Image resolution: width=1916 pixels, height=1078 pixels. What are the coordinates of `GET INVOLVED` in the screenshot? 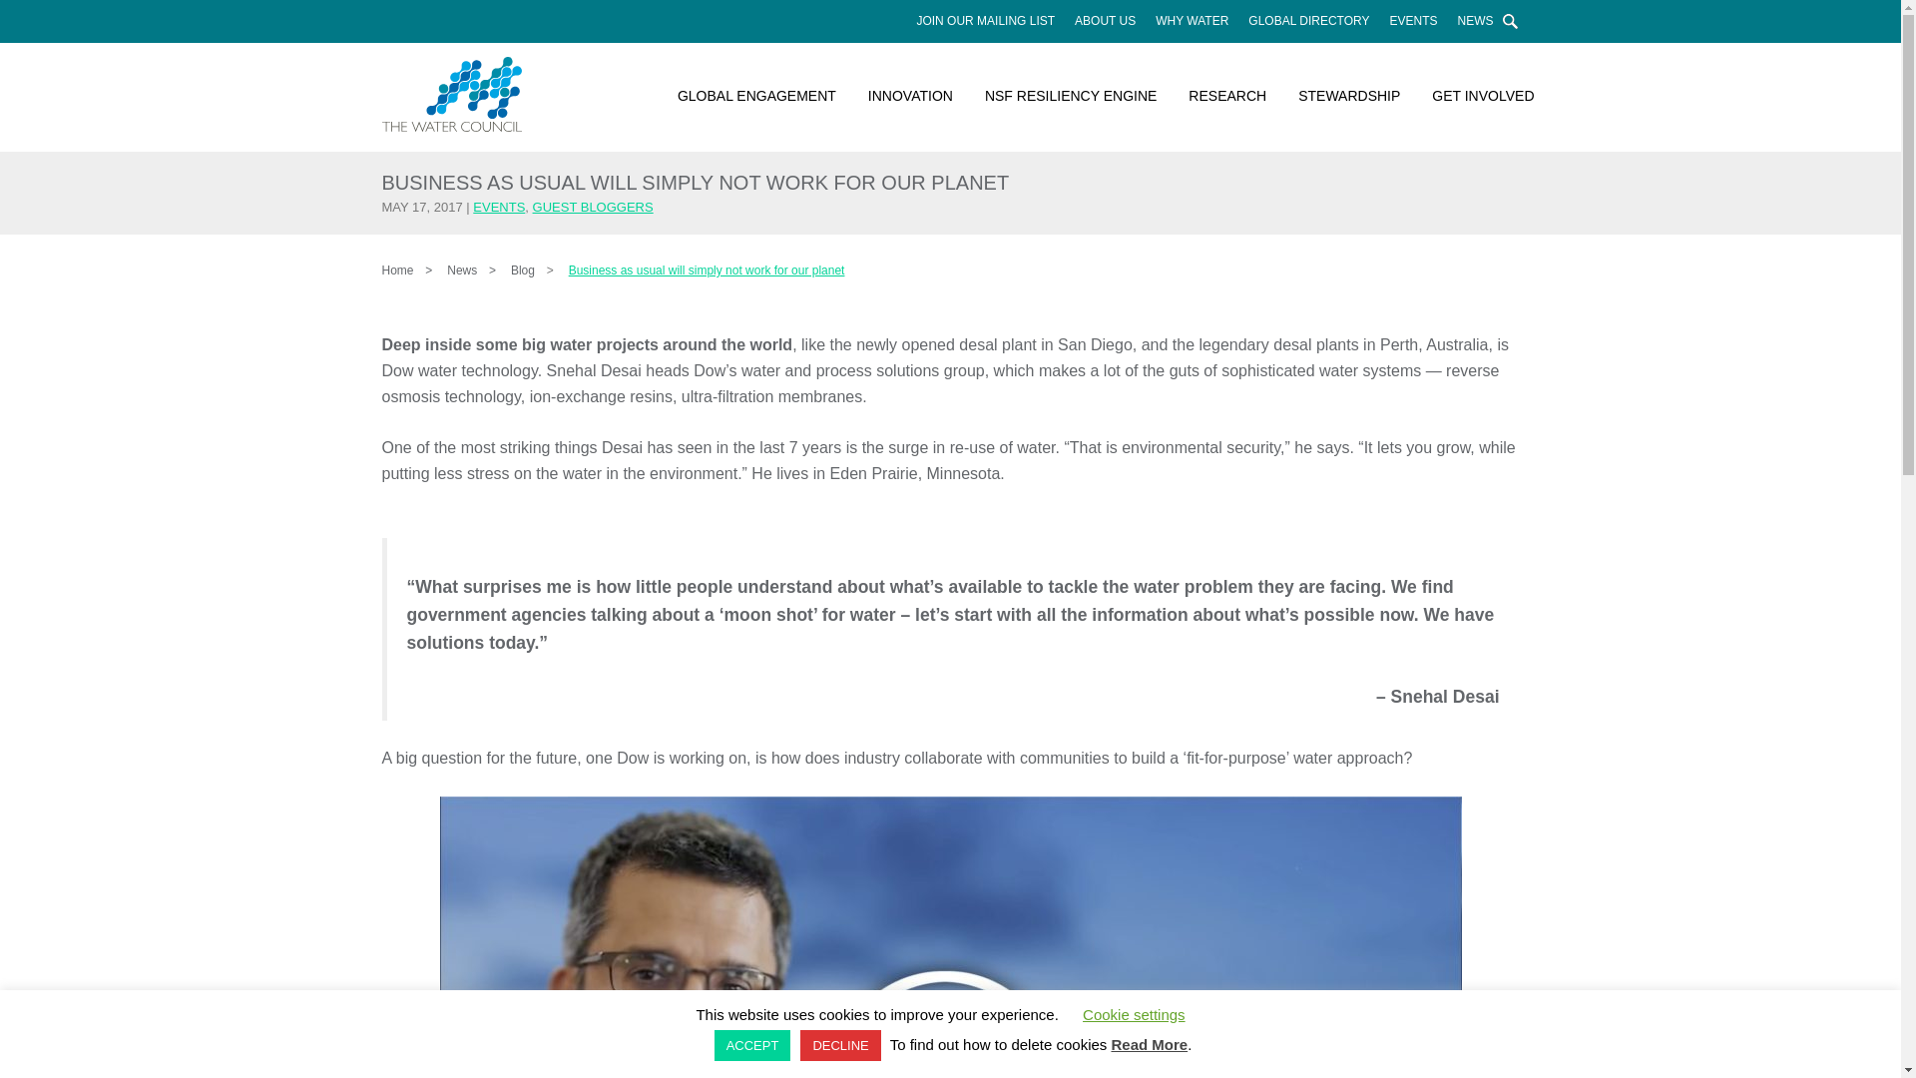 It's located at (1475, 96).